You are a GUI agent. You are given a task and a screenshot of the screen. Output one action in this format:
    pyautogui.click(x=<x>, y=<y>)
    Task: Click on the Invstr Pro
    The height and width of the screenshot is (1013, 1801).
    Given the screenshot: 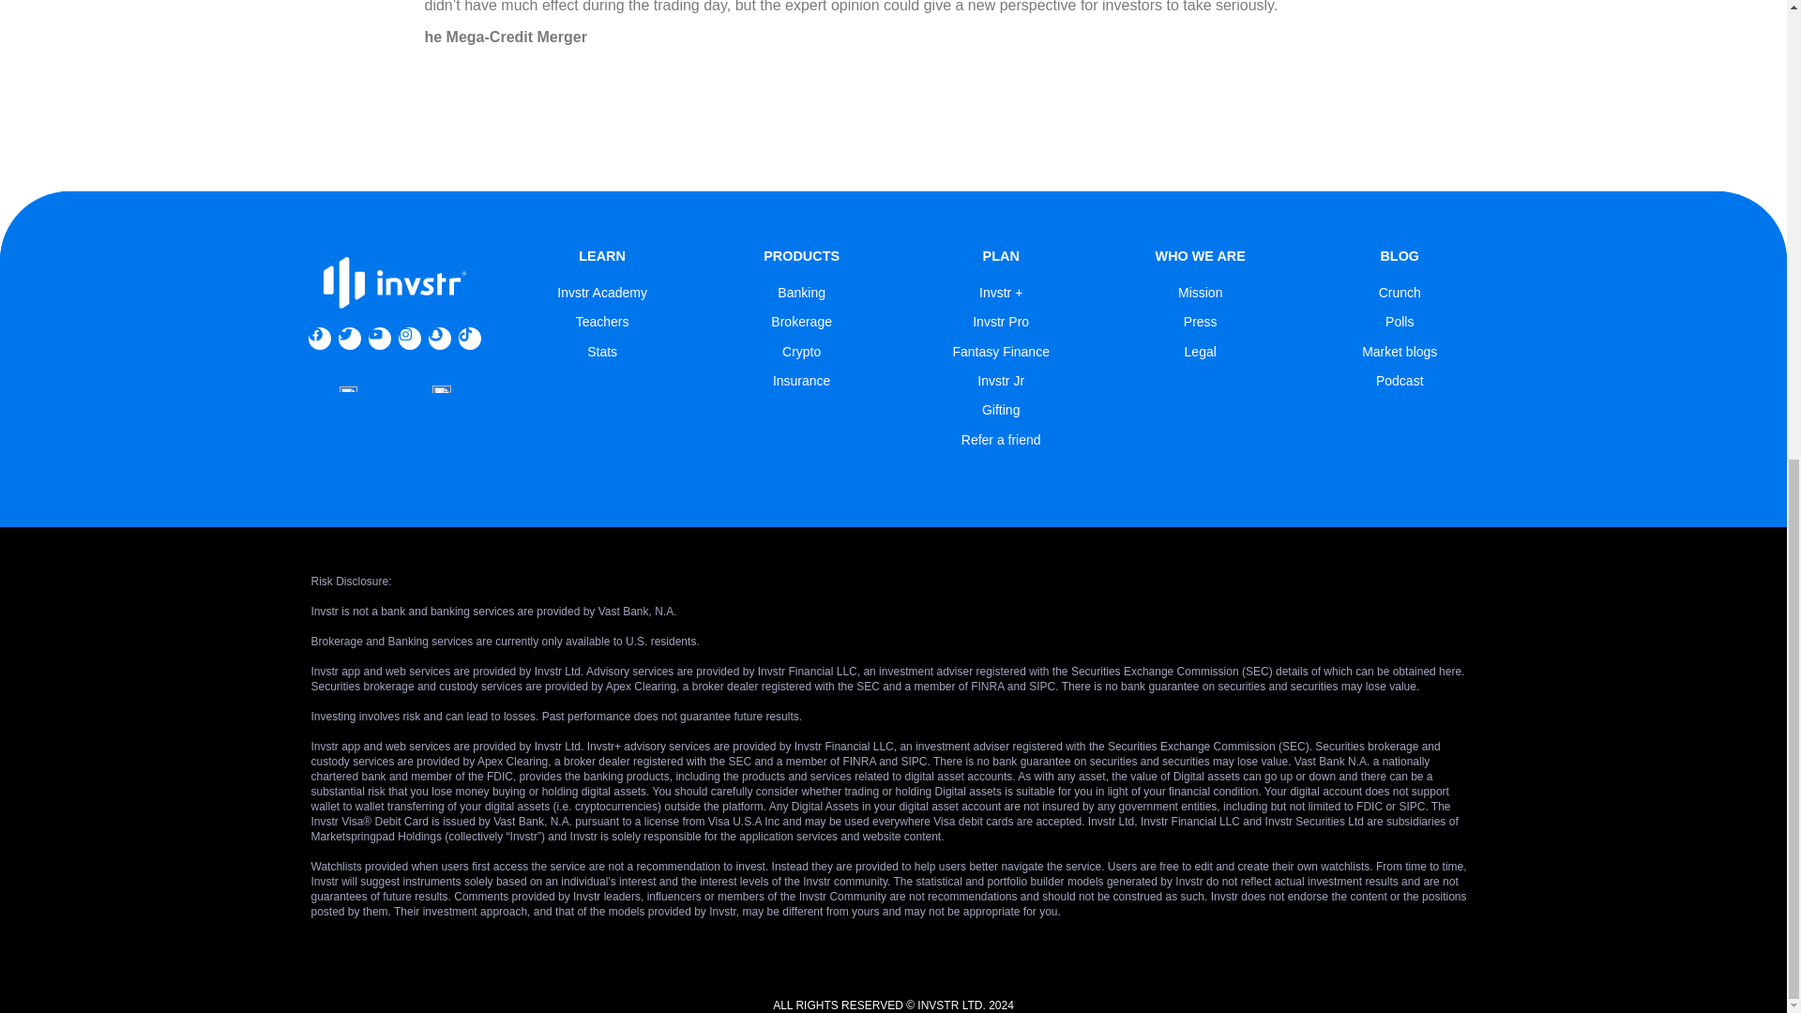 What is the action you would take?
    pyautogui.click(x=1000, y=321)
    